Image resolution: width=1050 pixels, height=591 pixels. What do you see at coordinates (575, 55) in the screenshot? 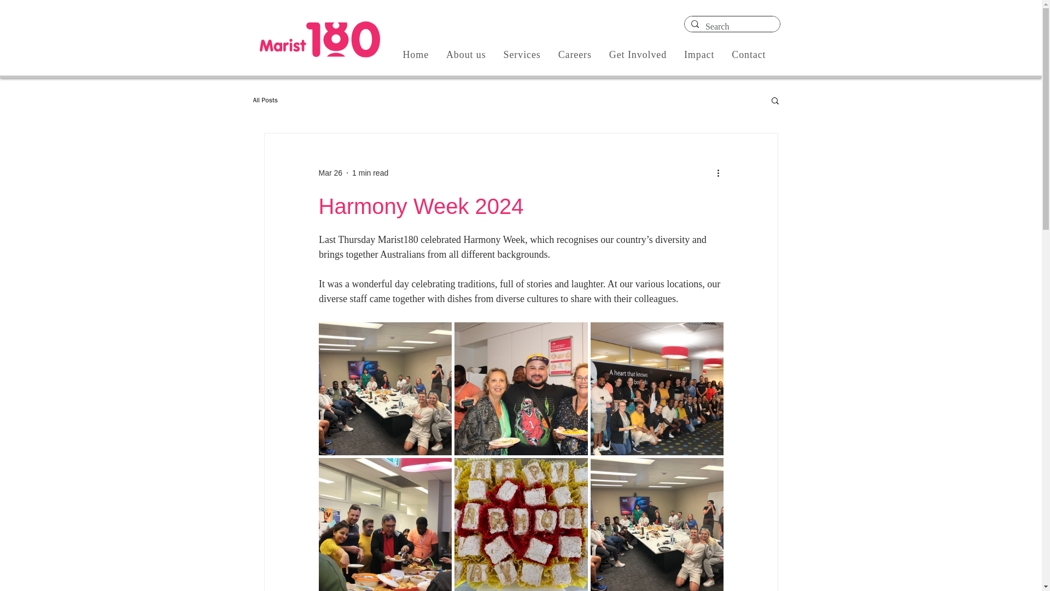
I see `Careers` at bounding box center [575, 55].